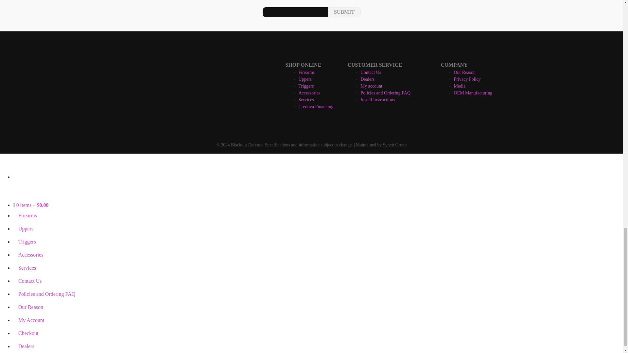 This screenshot has width=628, height=353. I want to click on Dealers, so click(367, 79).